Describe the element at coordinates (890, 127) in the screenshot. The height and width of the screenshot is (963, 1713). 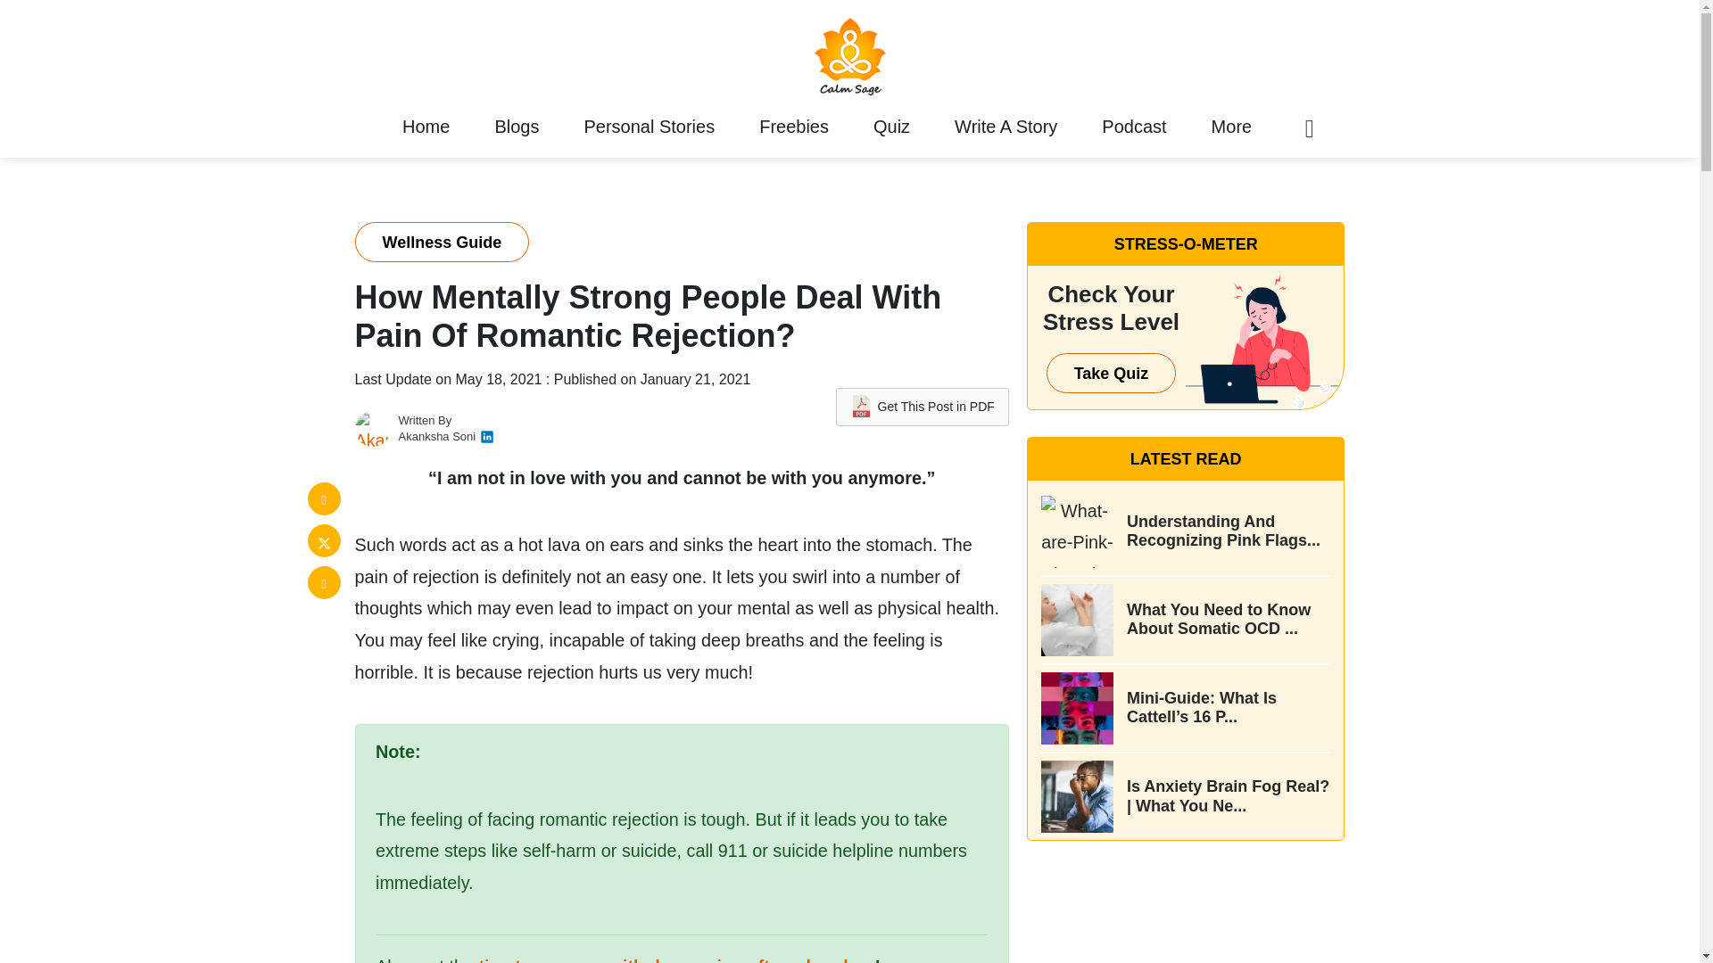
I see `Quiz` at that location.